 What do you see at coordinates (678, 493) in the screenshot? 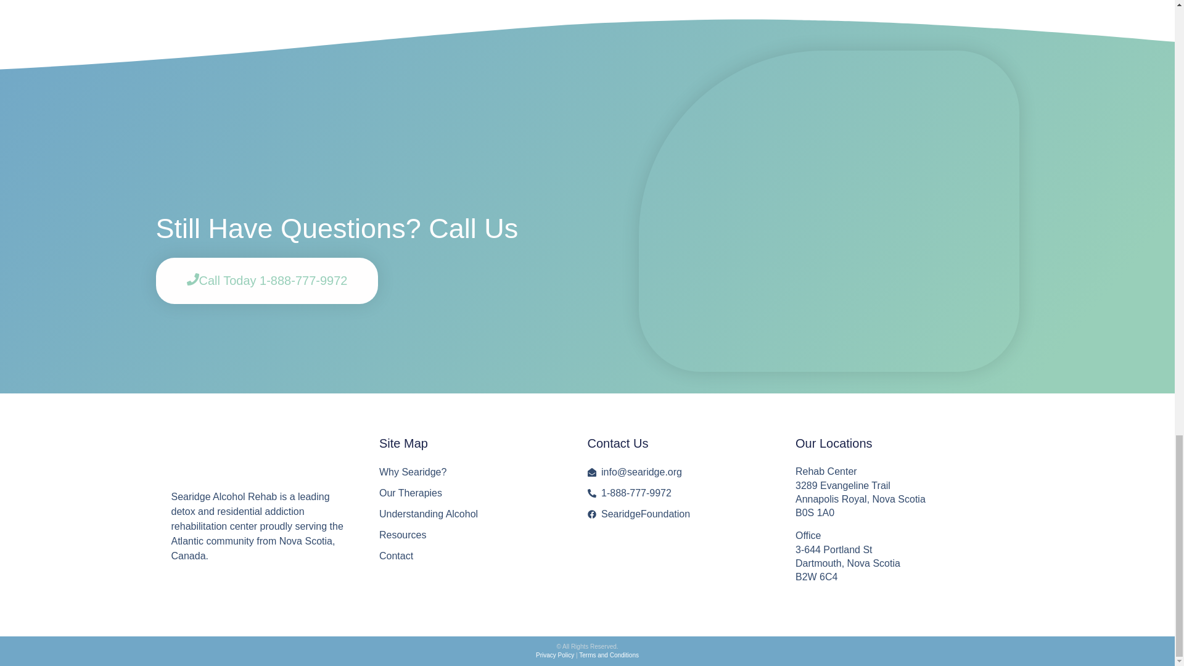
I see `1-888-777-9972` at bounding box center [678, 493].